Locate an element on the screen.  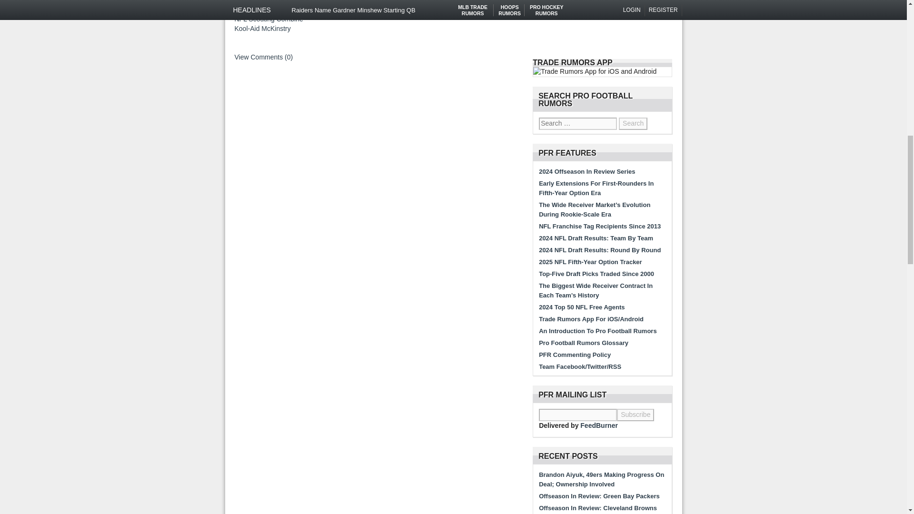
View all posts in Kool-Aid McKinstry is located at coordinates (262, 29).